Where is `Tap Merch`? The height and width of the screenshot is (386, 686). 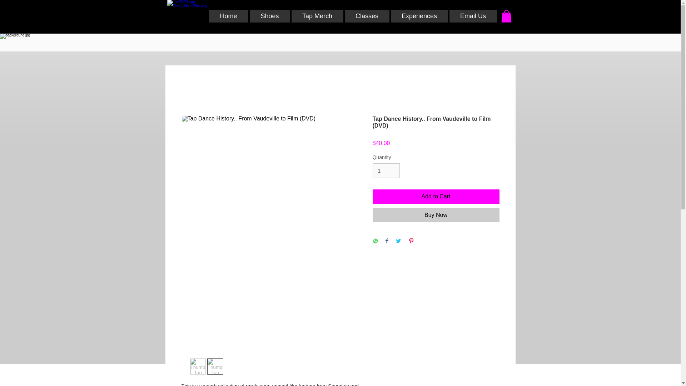 Tap Merch is located at coordinates (317, 16).